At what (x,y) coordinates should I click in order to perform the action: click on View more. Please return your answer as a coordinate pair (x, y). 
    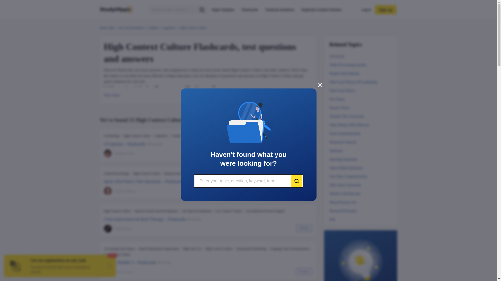
    Looking at the image, I should click on (112, 95).